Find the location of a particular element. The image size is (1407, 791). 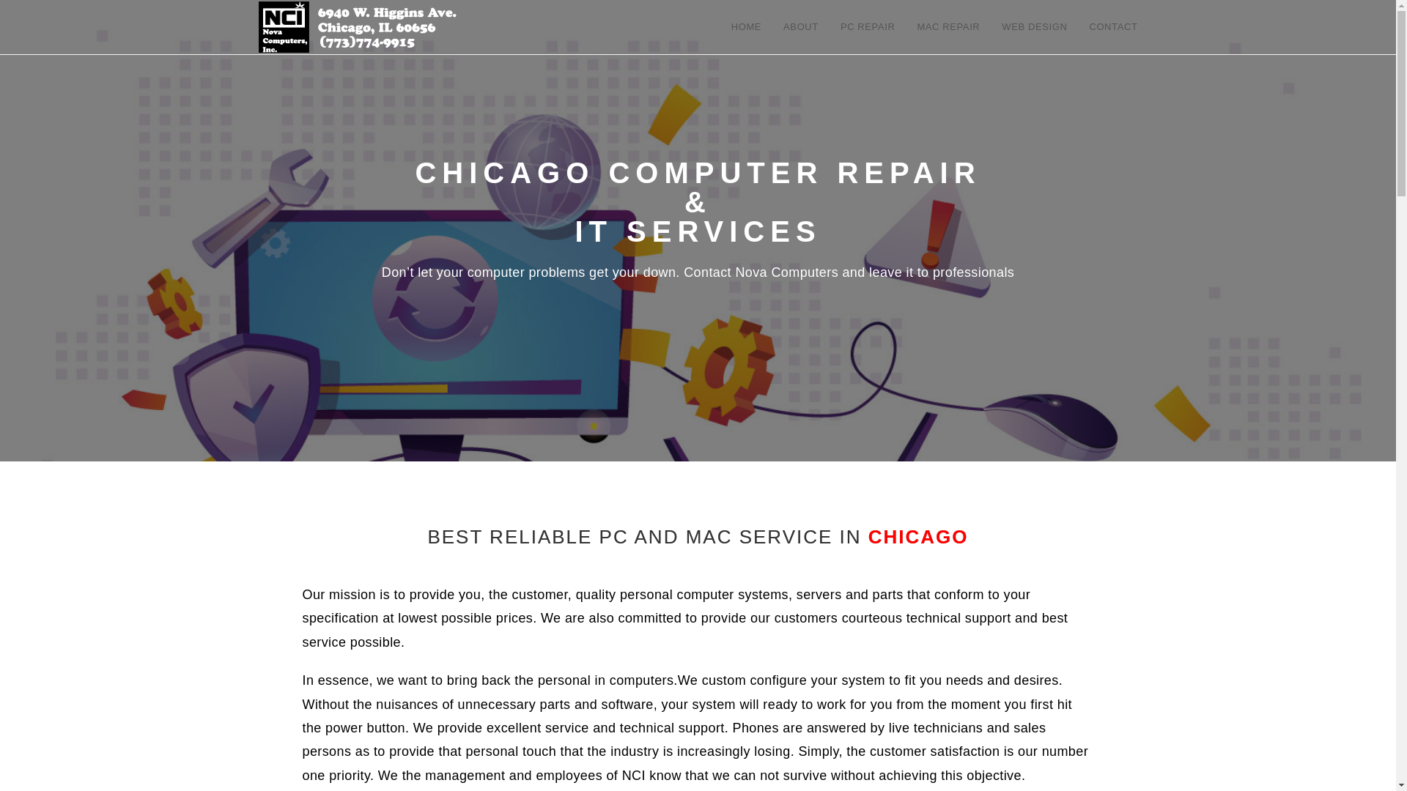

CONTACT is located at coordinates (1112, 27).